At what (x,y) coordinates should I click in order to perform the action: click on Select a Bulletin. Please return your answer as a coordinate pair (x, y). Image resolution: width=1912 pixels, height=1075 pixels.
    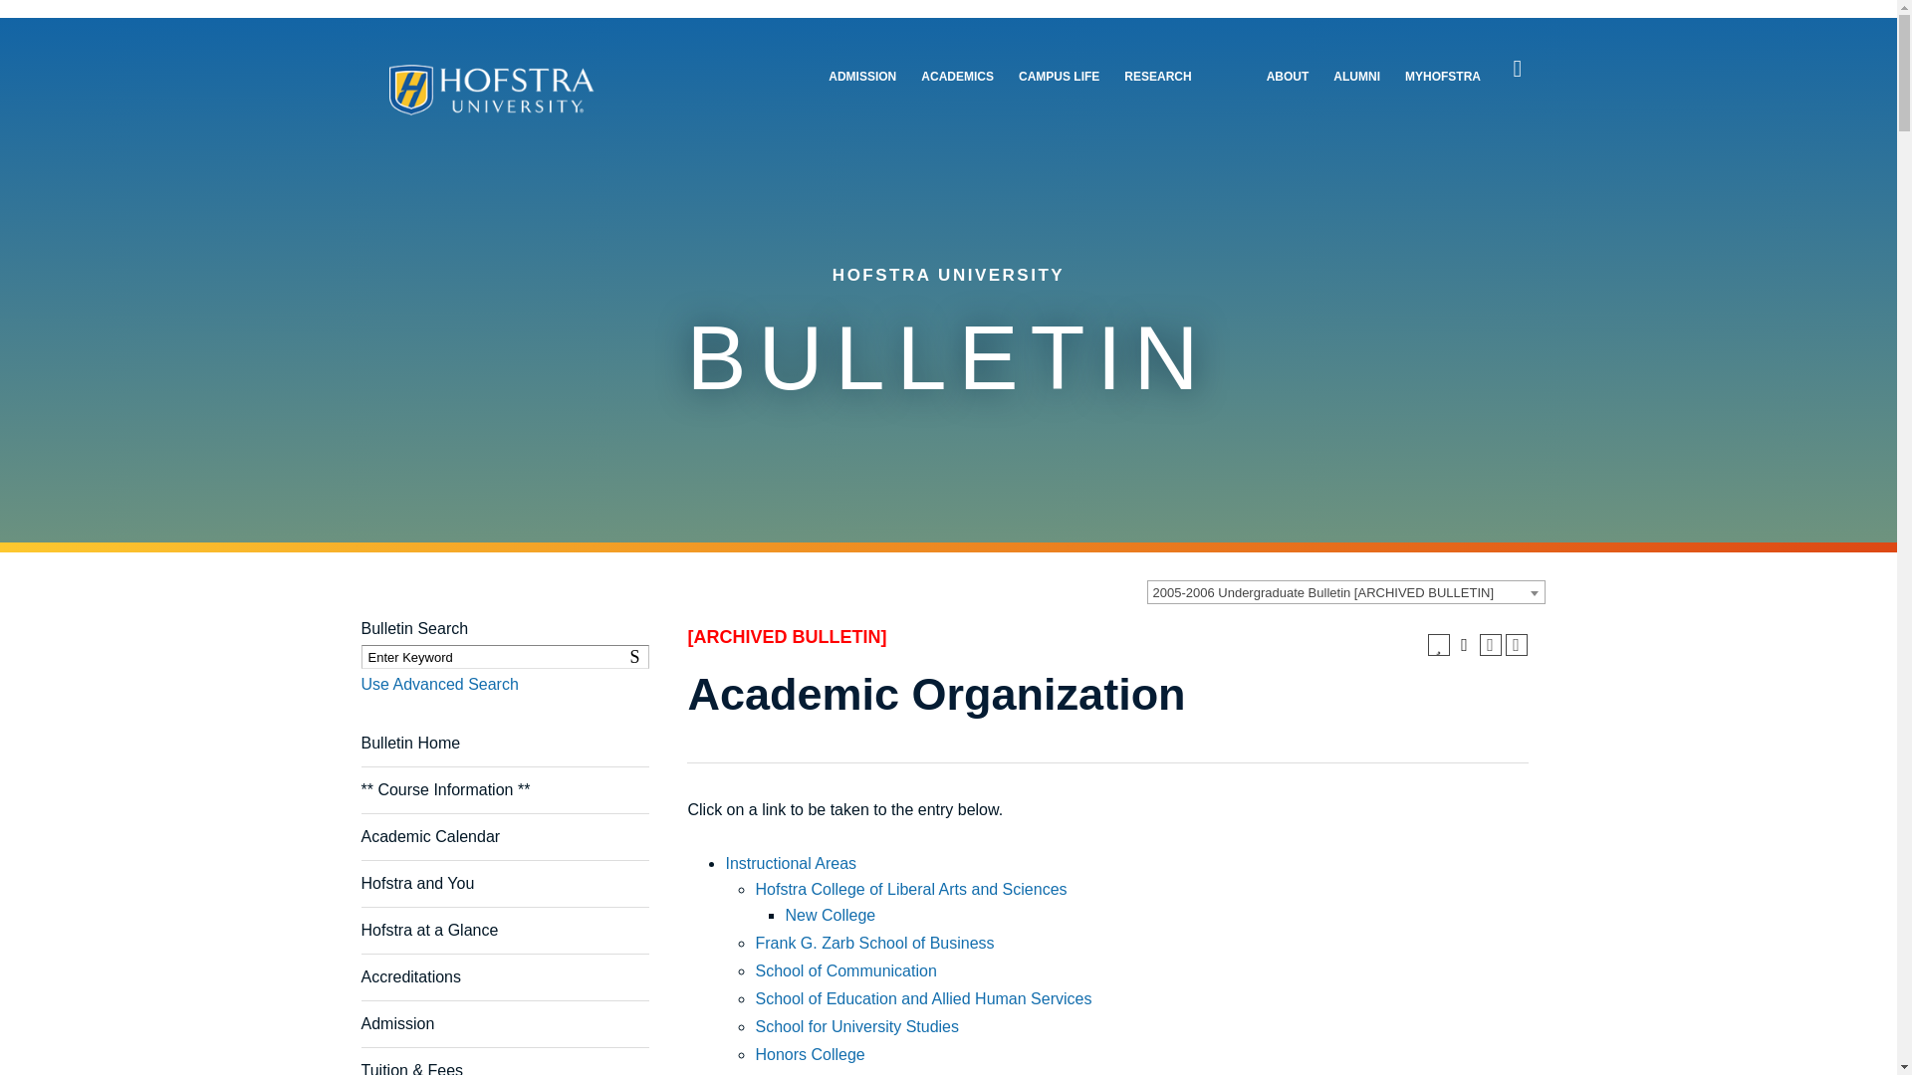
    Looking at the image, I should click on (958, 78).